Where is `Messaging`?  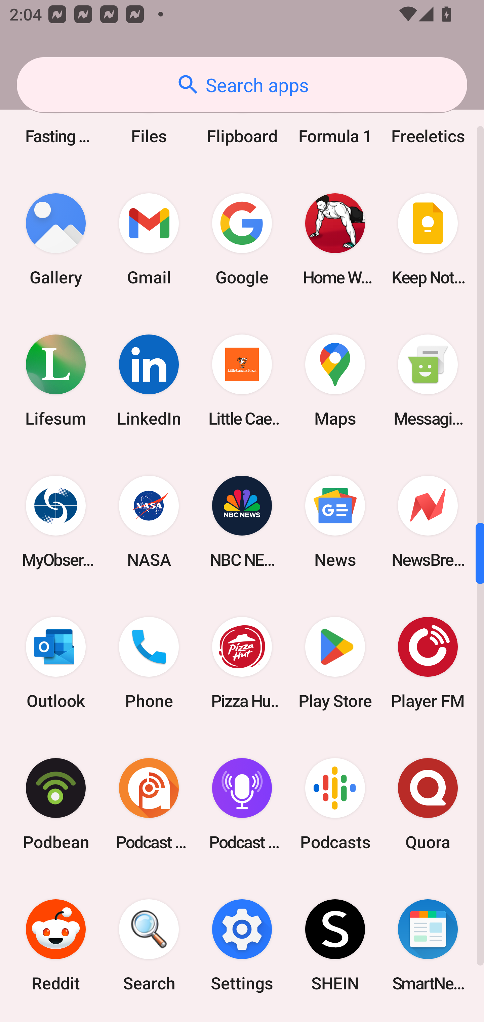 Messaging is located at coordinates (428, 380).